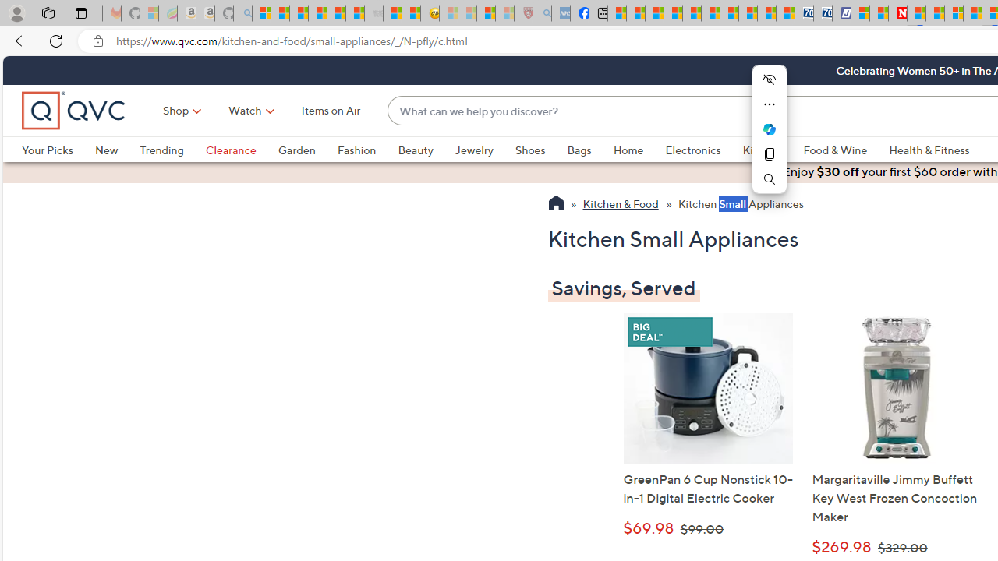  What do you see at coordinates (58, 150) in the screenshot?
I see `Your Picks` at bounding box center [58, 150].